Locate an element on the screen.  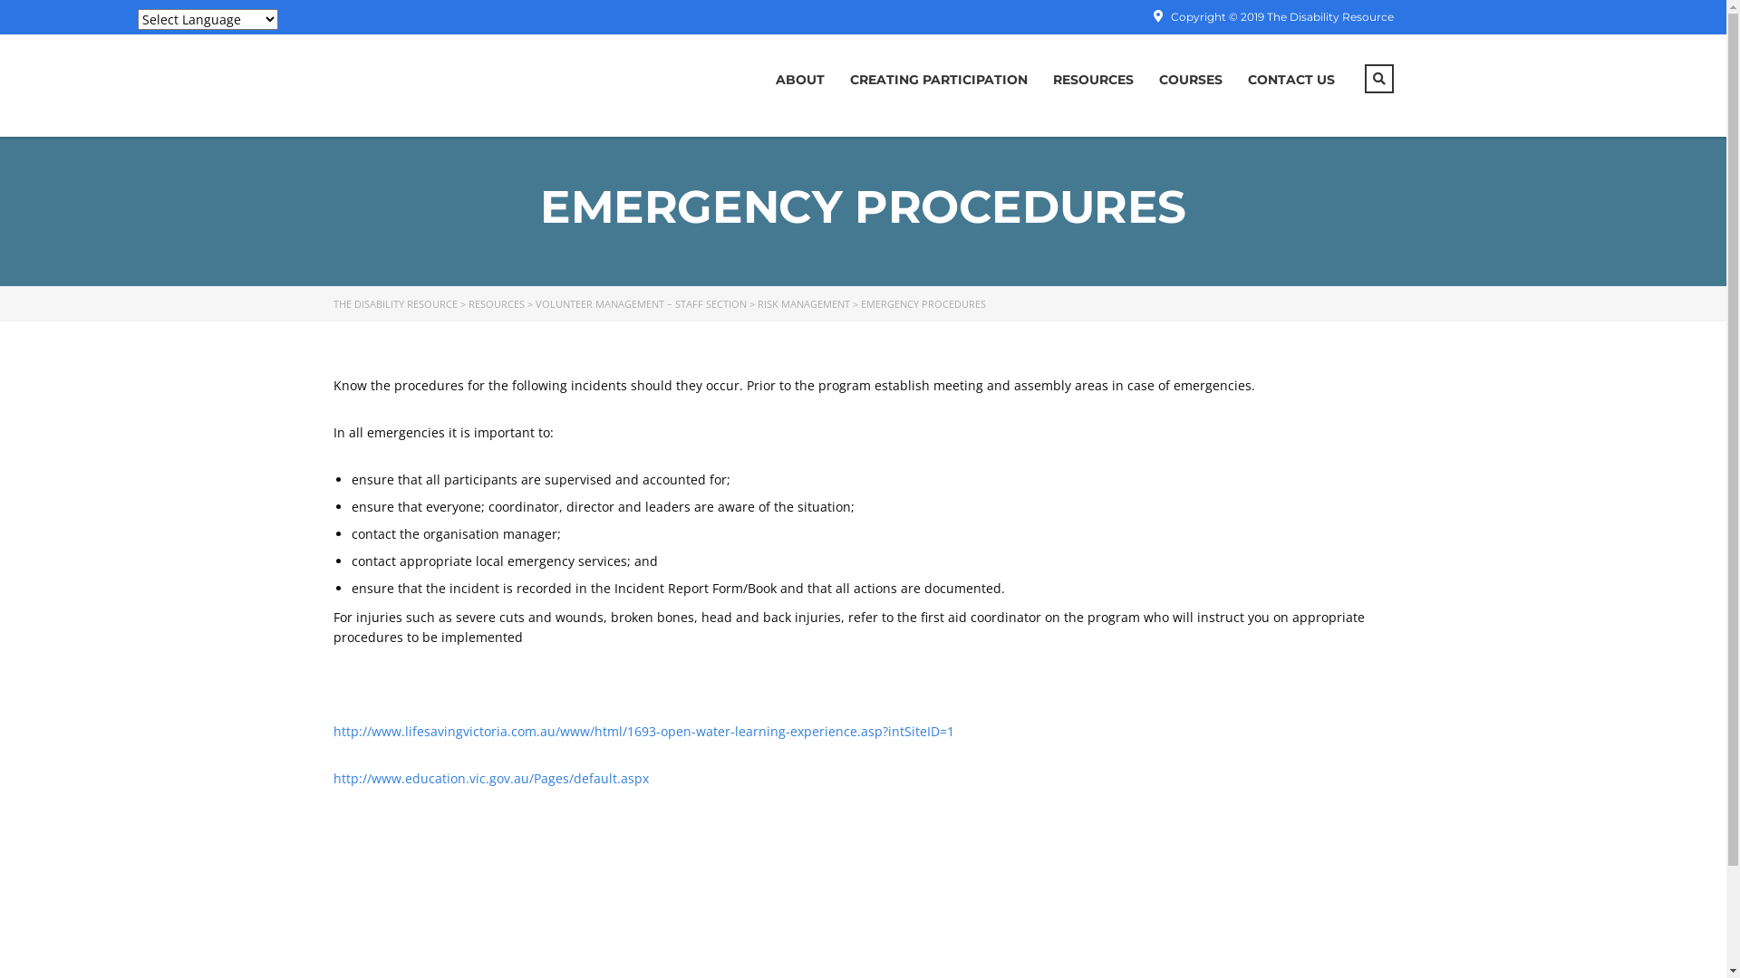
VIEW COURSES is located at coordinates (398, 663).